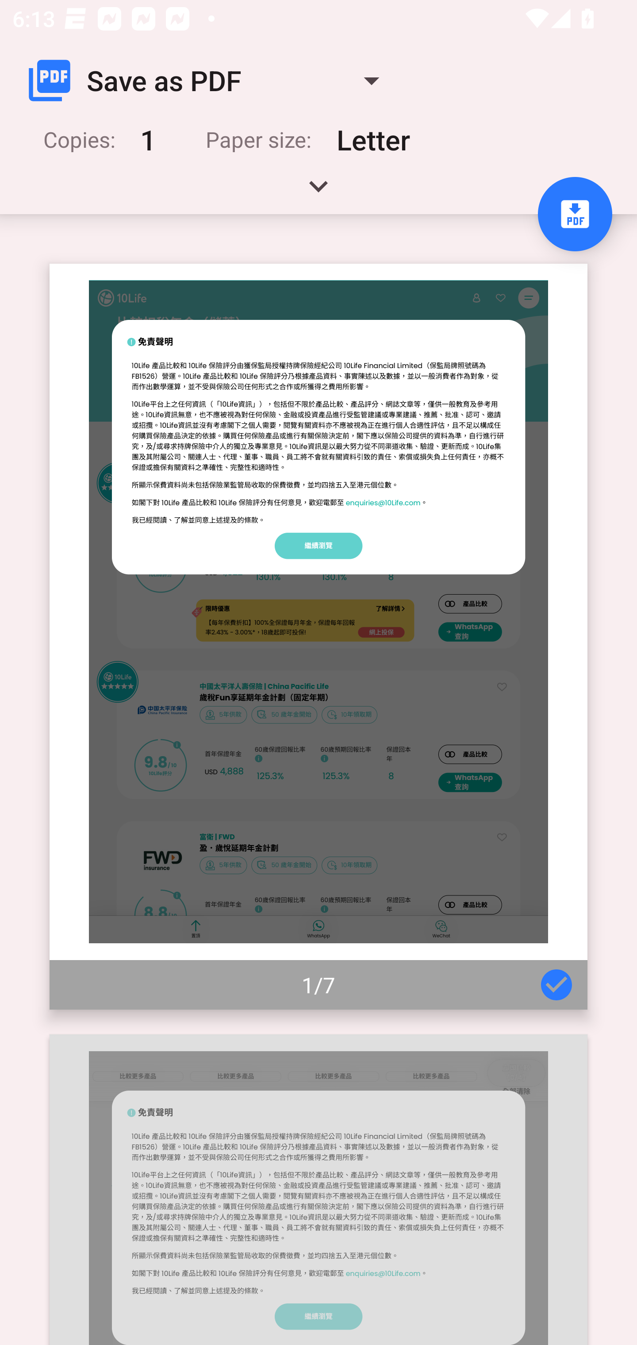 This screenshot has height=1345, width=637. I want to click on Save as PDF, so click(211, 81).